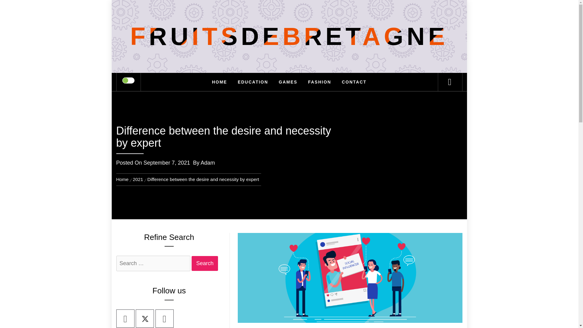 Image resolution: width=583 pixels, height=328 pixels. I want to click on September 7, 2021, so click(166, 163).